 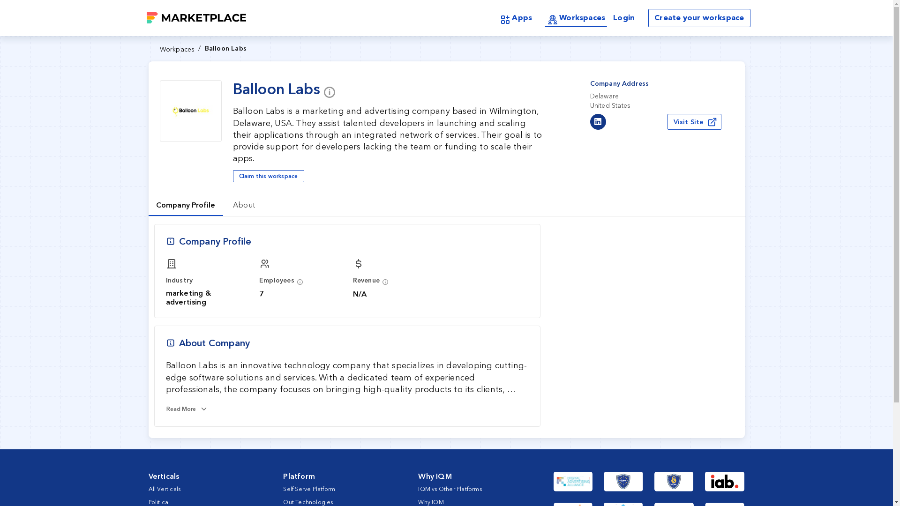 What do you see at coordinates (159, 501) in the screenshot?
I see `Out Technologies` at bounding box center [159, 501].